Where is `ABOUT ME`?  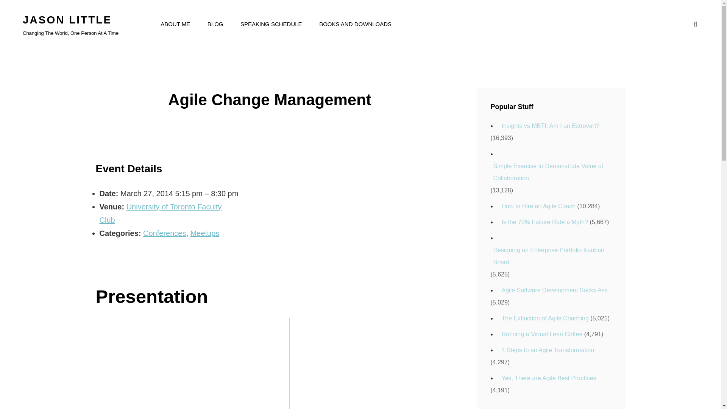 ABOUT ME is located at coordinates (175, 24).